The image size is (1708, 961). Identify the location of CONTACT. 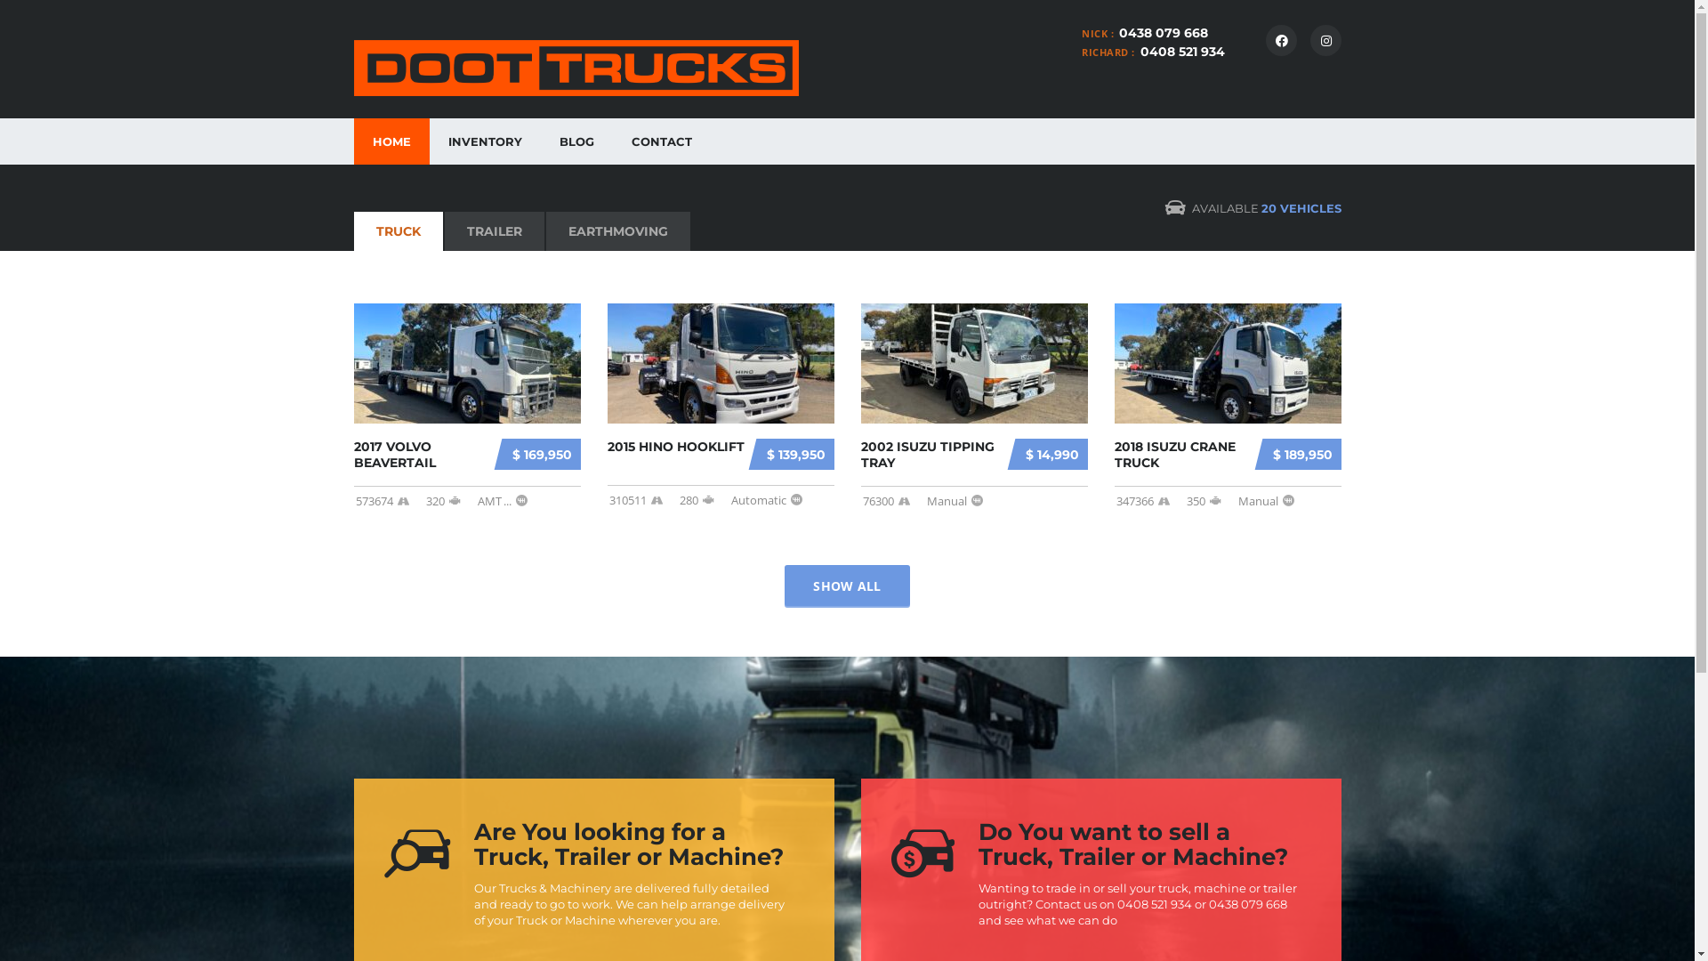
(661, 141).